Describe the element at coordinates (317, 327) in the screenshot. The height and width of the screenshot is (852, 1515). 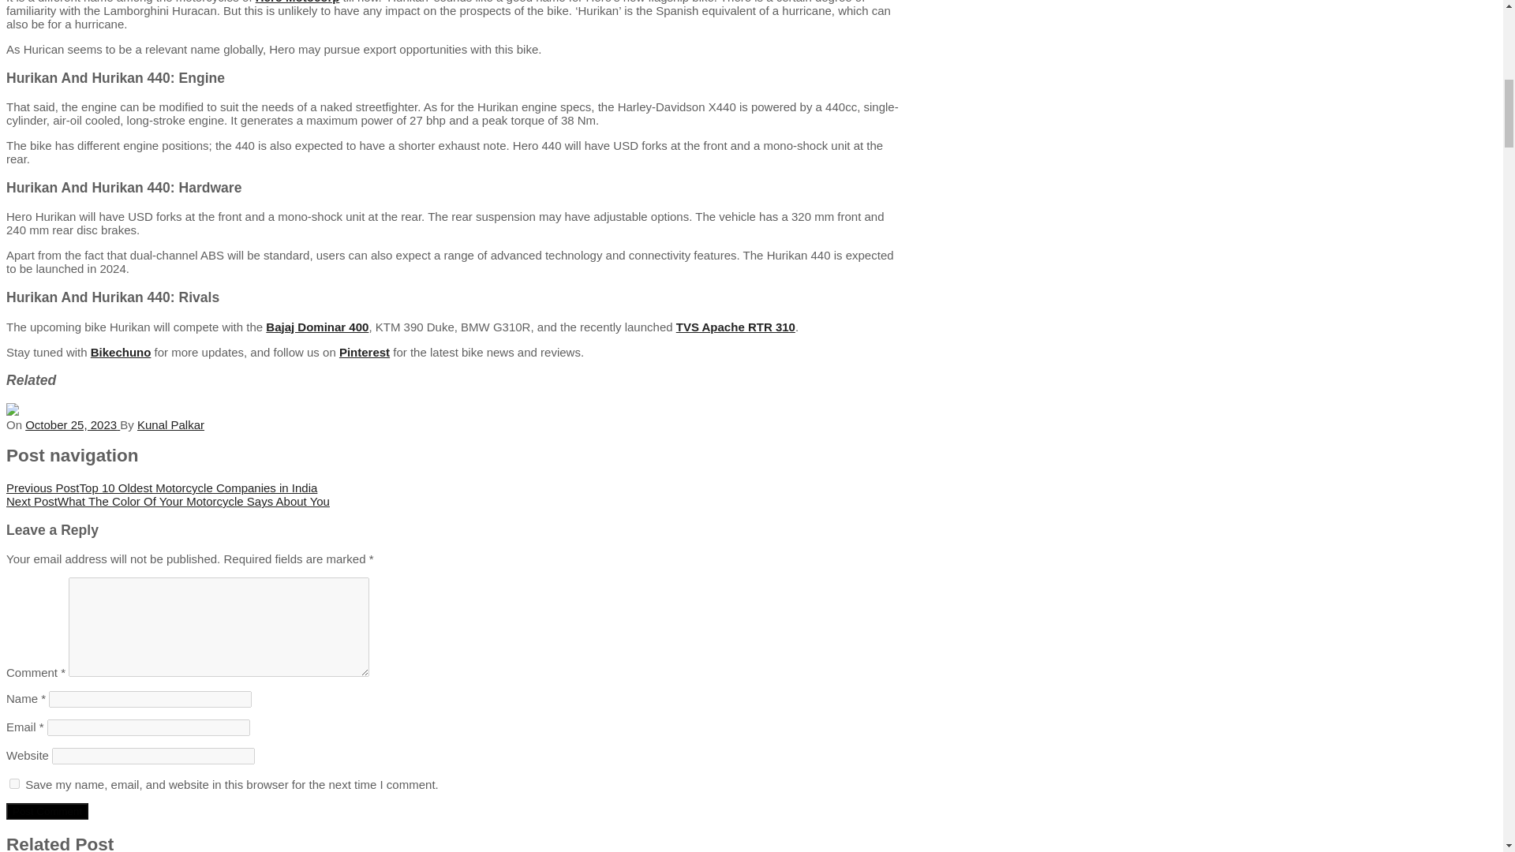
I see `Bajaj Dominar 400` at that location.